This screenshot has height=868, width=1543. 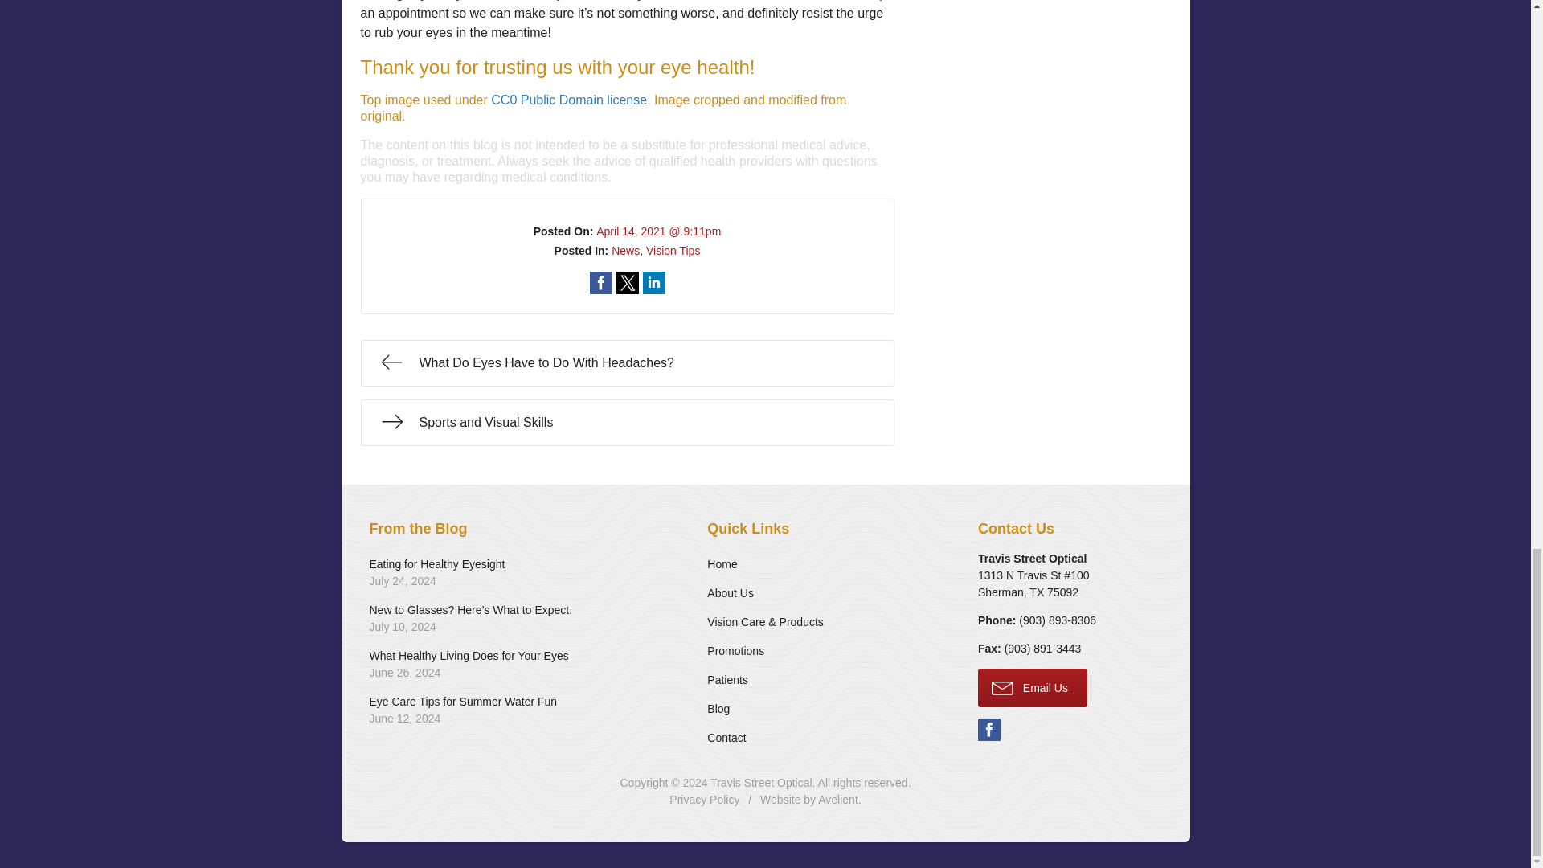 What do you see at coordinates (627, 283) in the screenshot?
I see `Vision Tips` at bounding box center [627, 283].